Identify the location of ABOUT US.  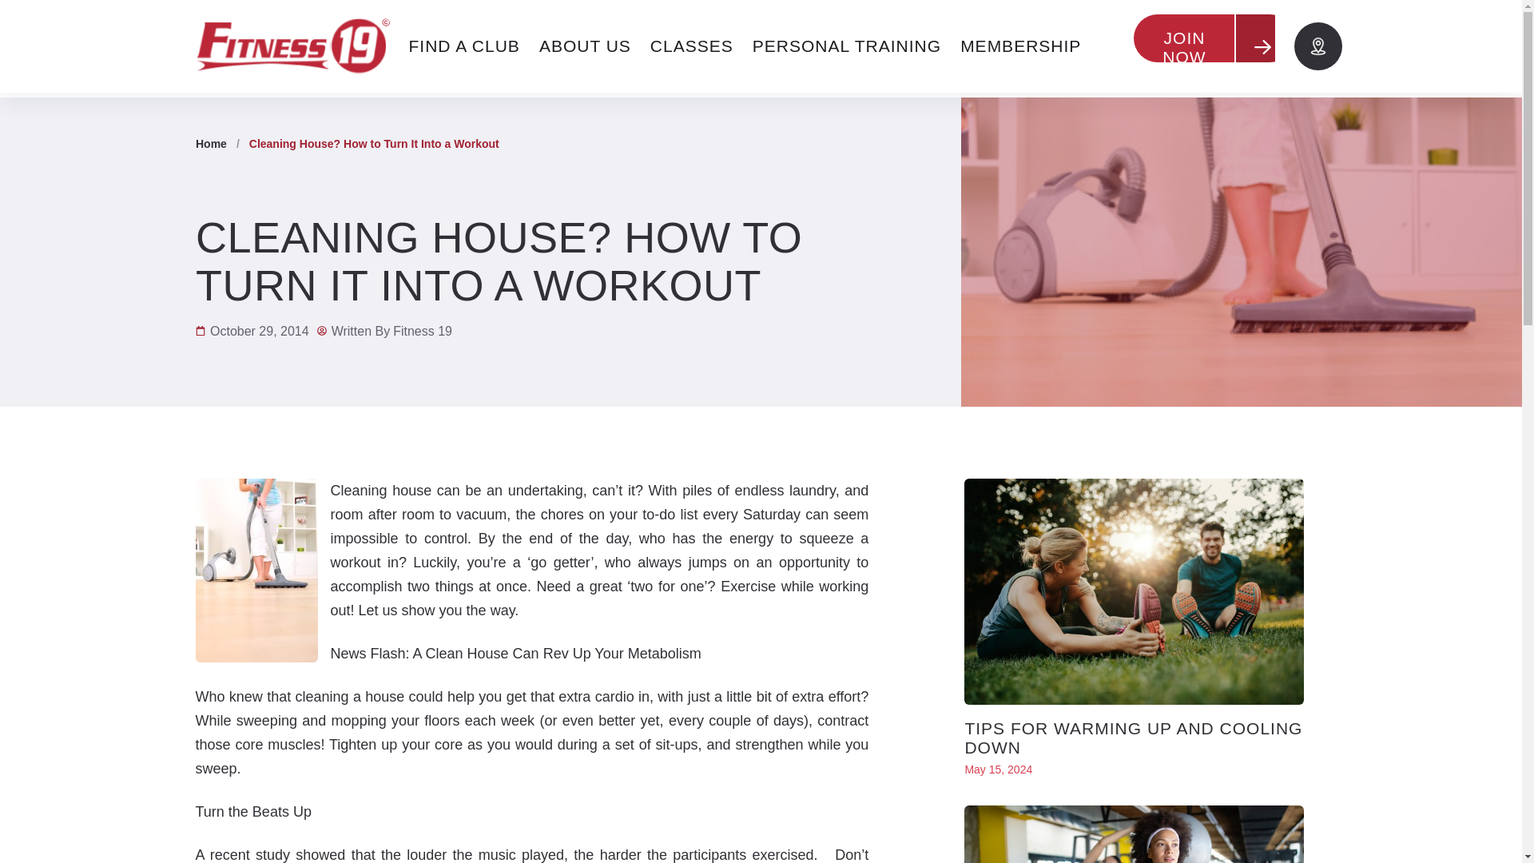
(585, 46).